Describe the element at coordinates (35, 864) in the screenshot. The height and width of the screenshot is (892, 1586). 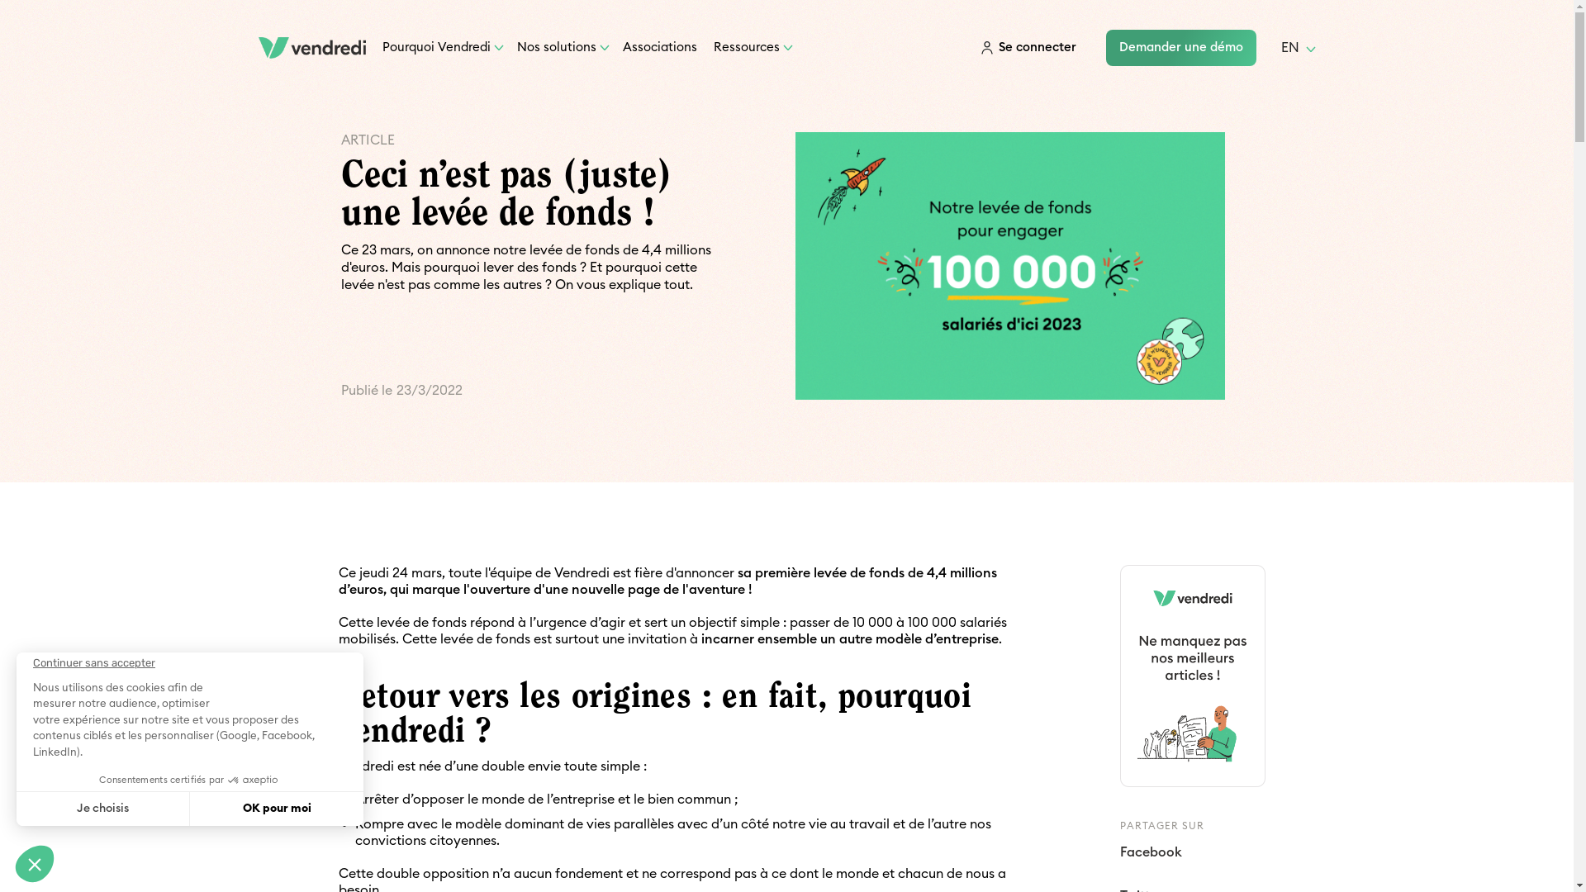
I see `Continuer sans accepter` at that location.